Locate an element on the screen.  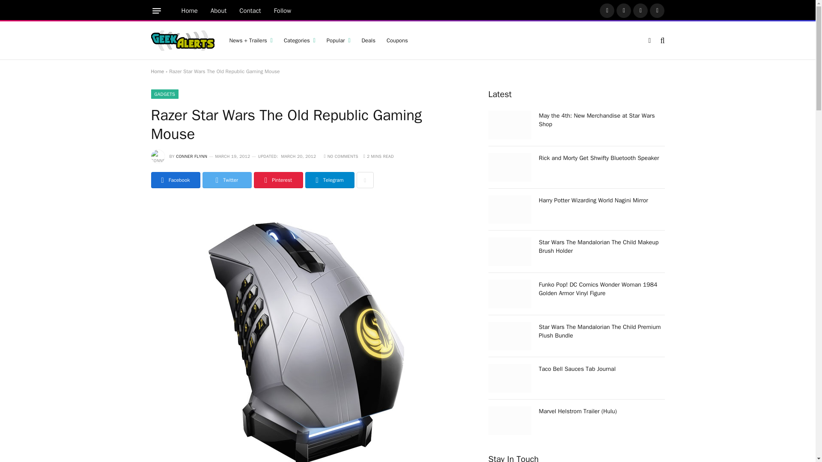
Share on Facebook is located at coordinates (175, 180).